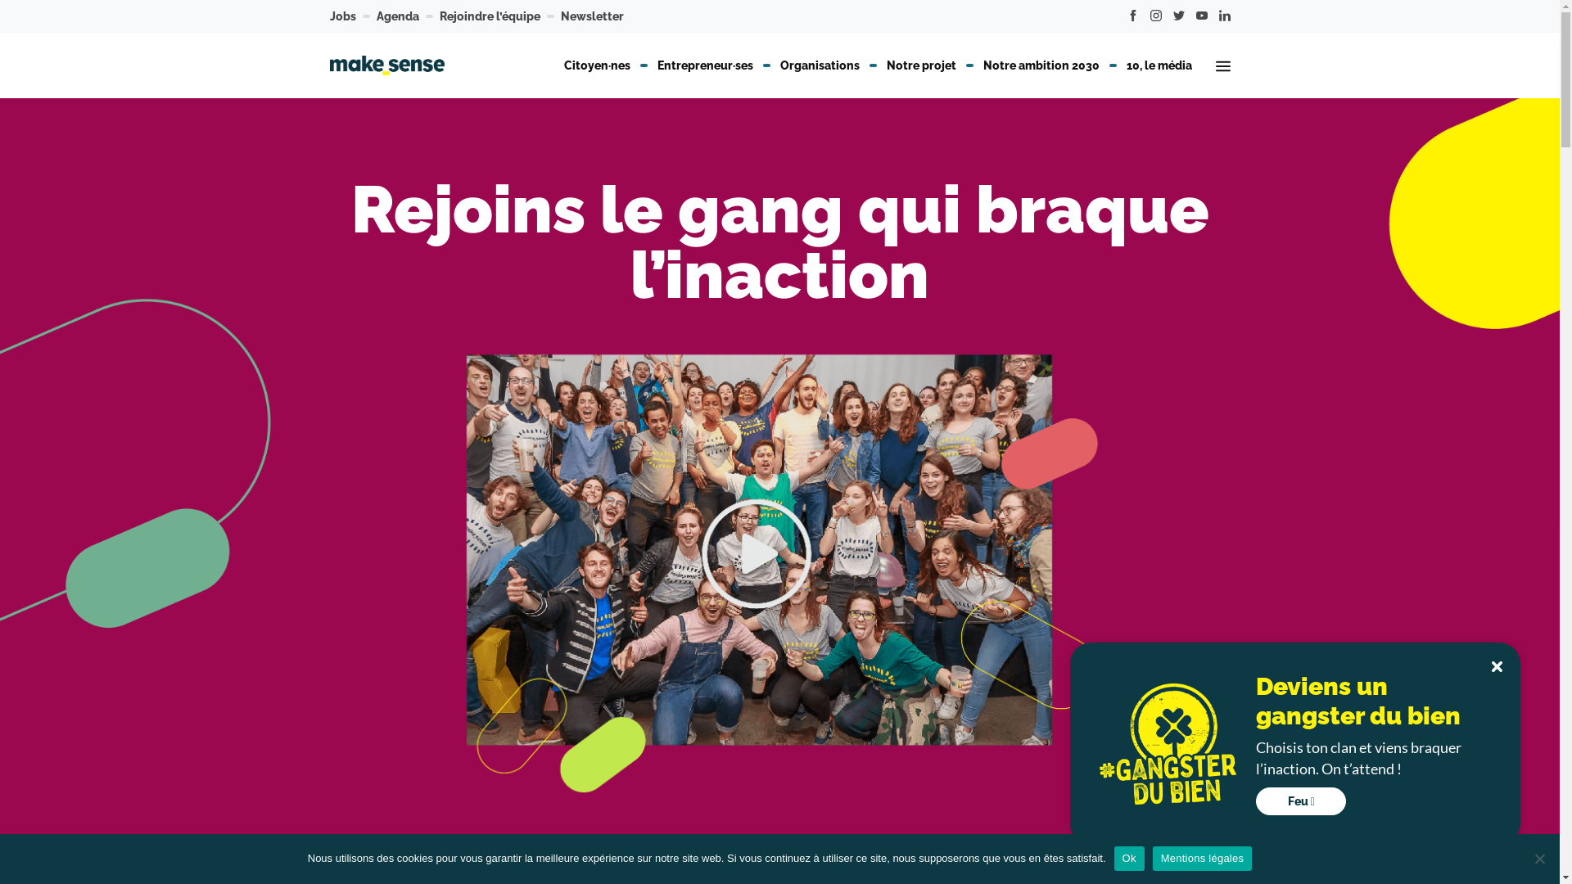 The height and width of the screenshot is (884, 1572). What do you see at coordinates (398, 16) in the screenshot?
I see `Agenda` at bounding box center [398, 16].